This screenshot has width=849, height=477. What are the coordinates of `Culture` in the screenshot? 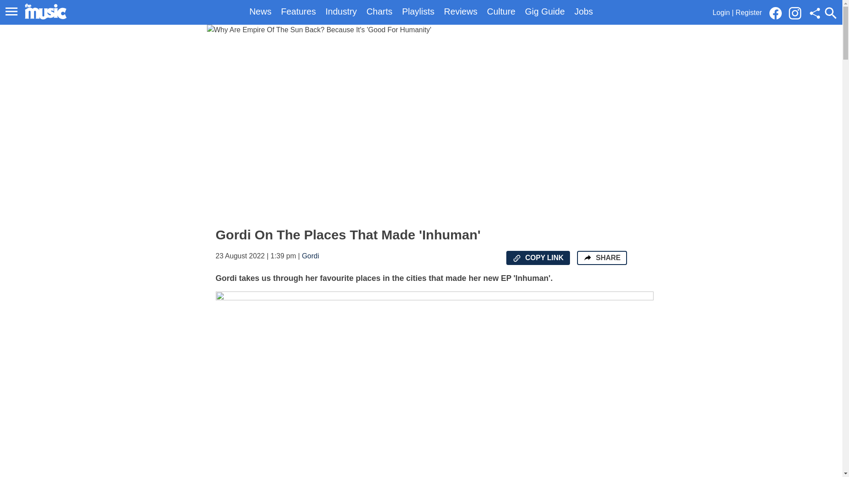 It's located at (501, 11).